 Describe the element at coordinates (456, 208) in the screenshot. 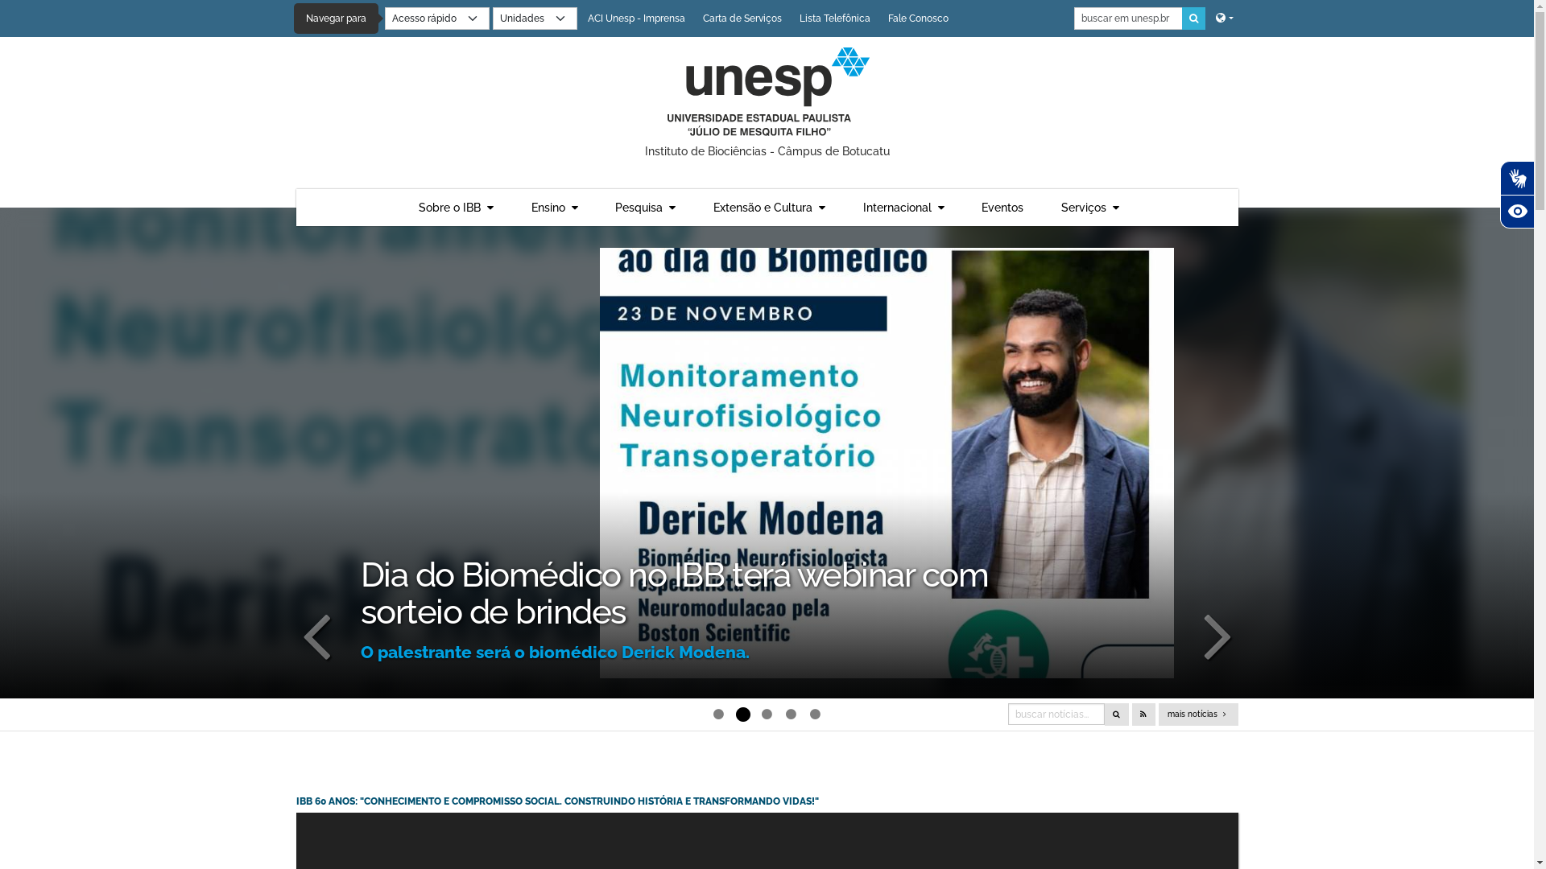

I see `Sobre o IBB` at that location.